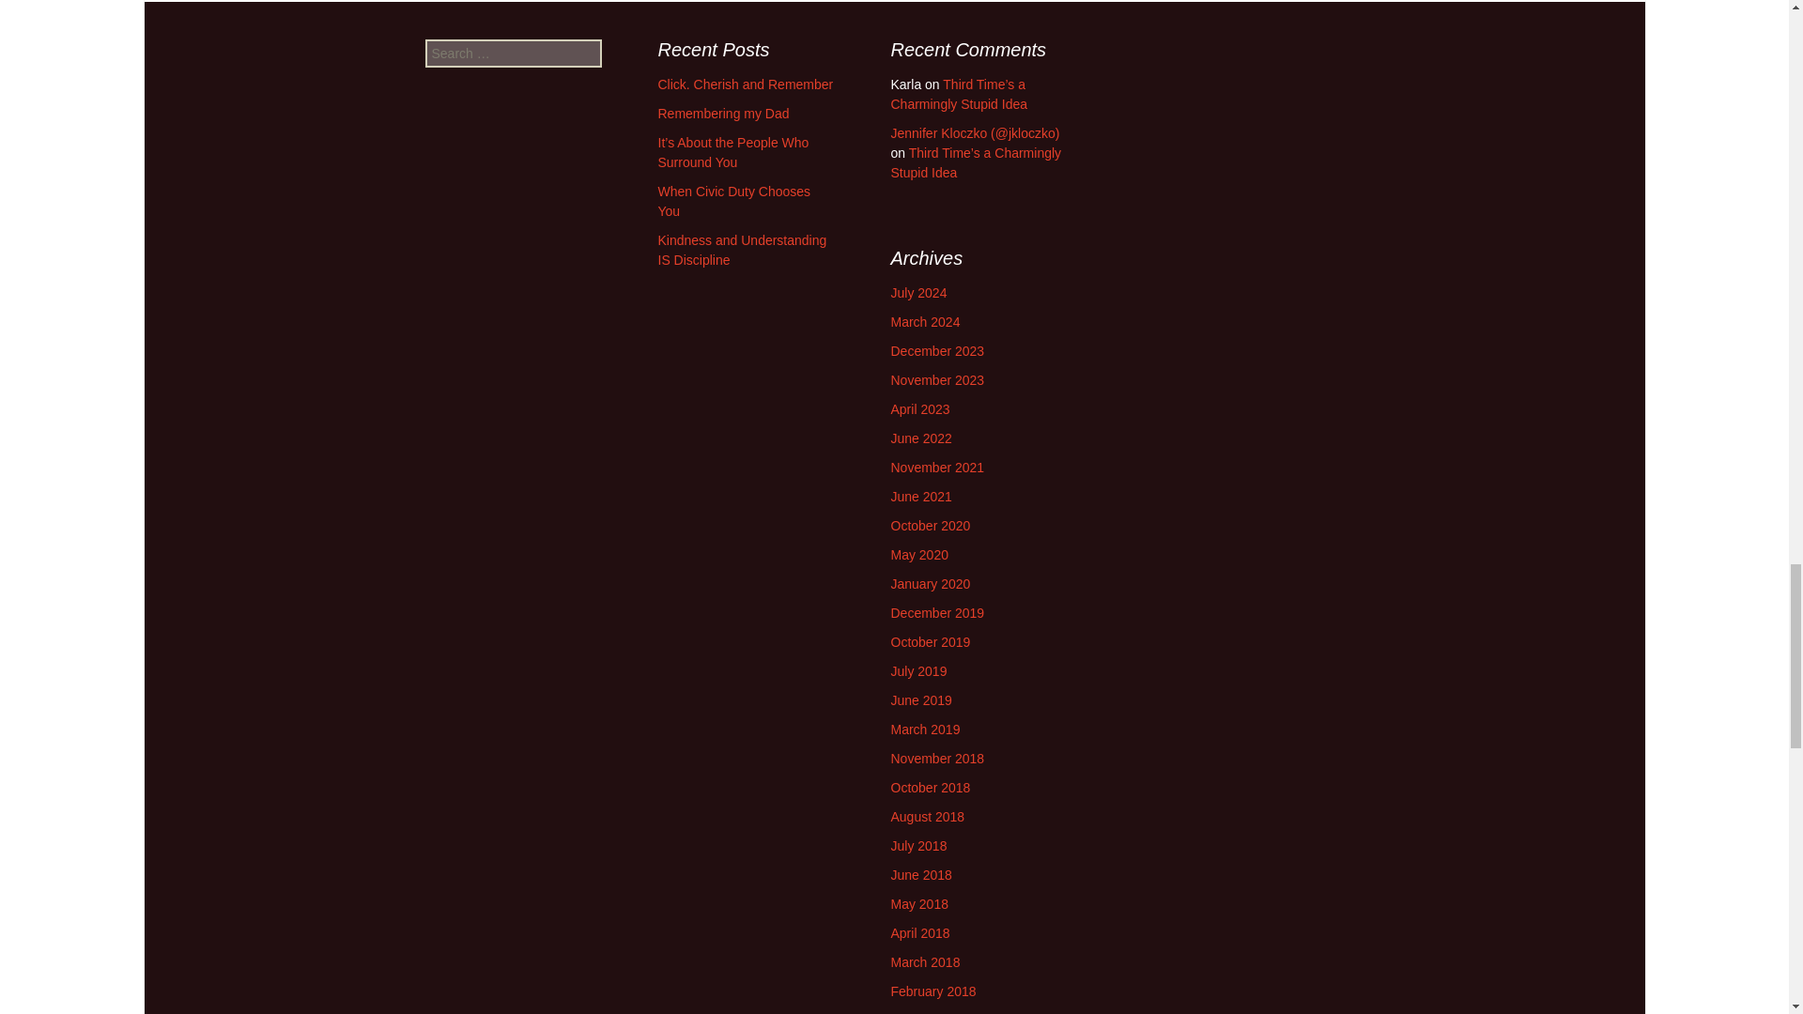 The height and width of the screenshot is (1014, 1803). I want to click on Kindness and Understanding IS Discipline, so click(742, 250).